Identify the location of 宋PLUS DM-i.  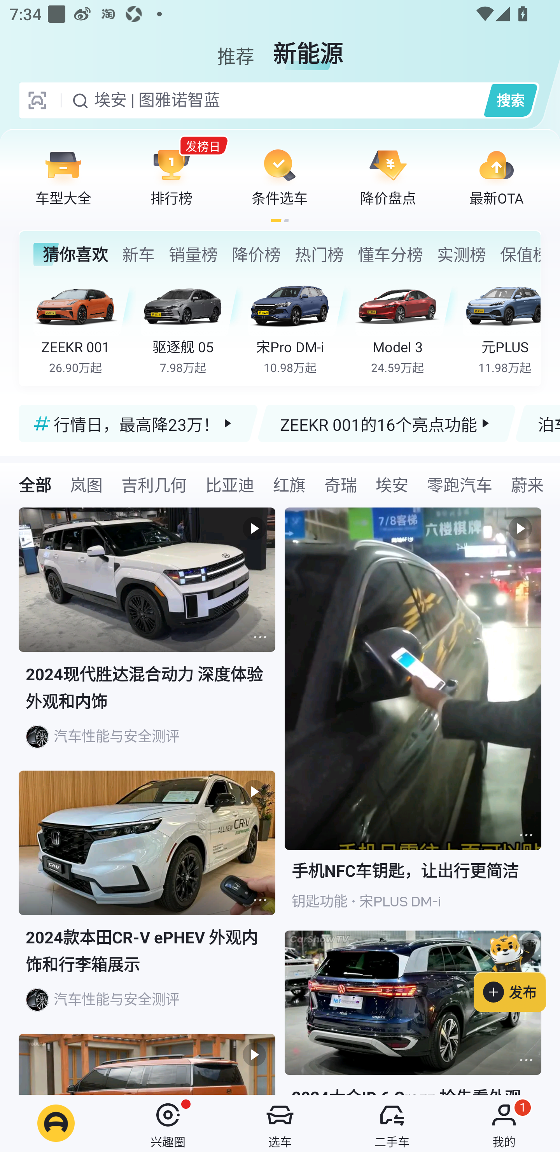
(400, 901).